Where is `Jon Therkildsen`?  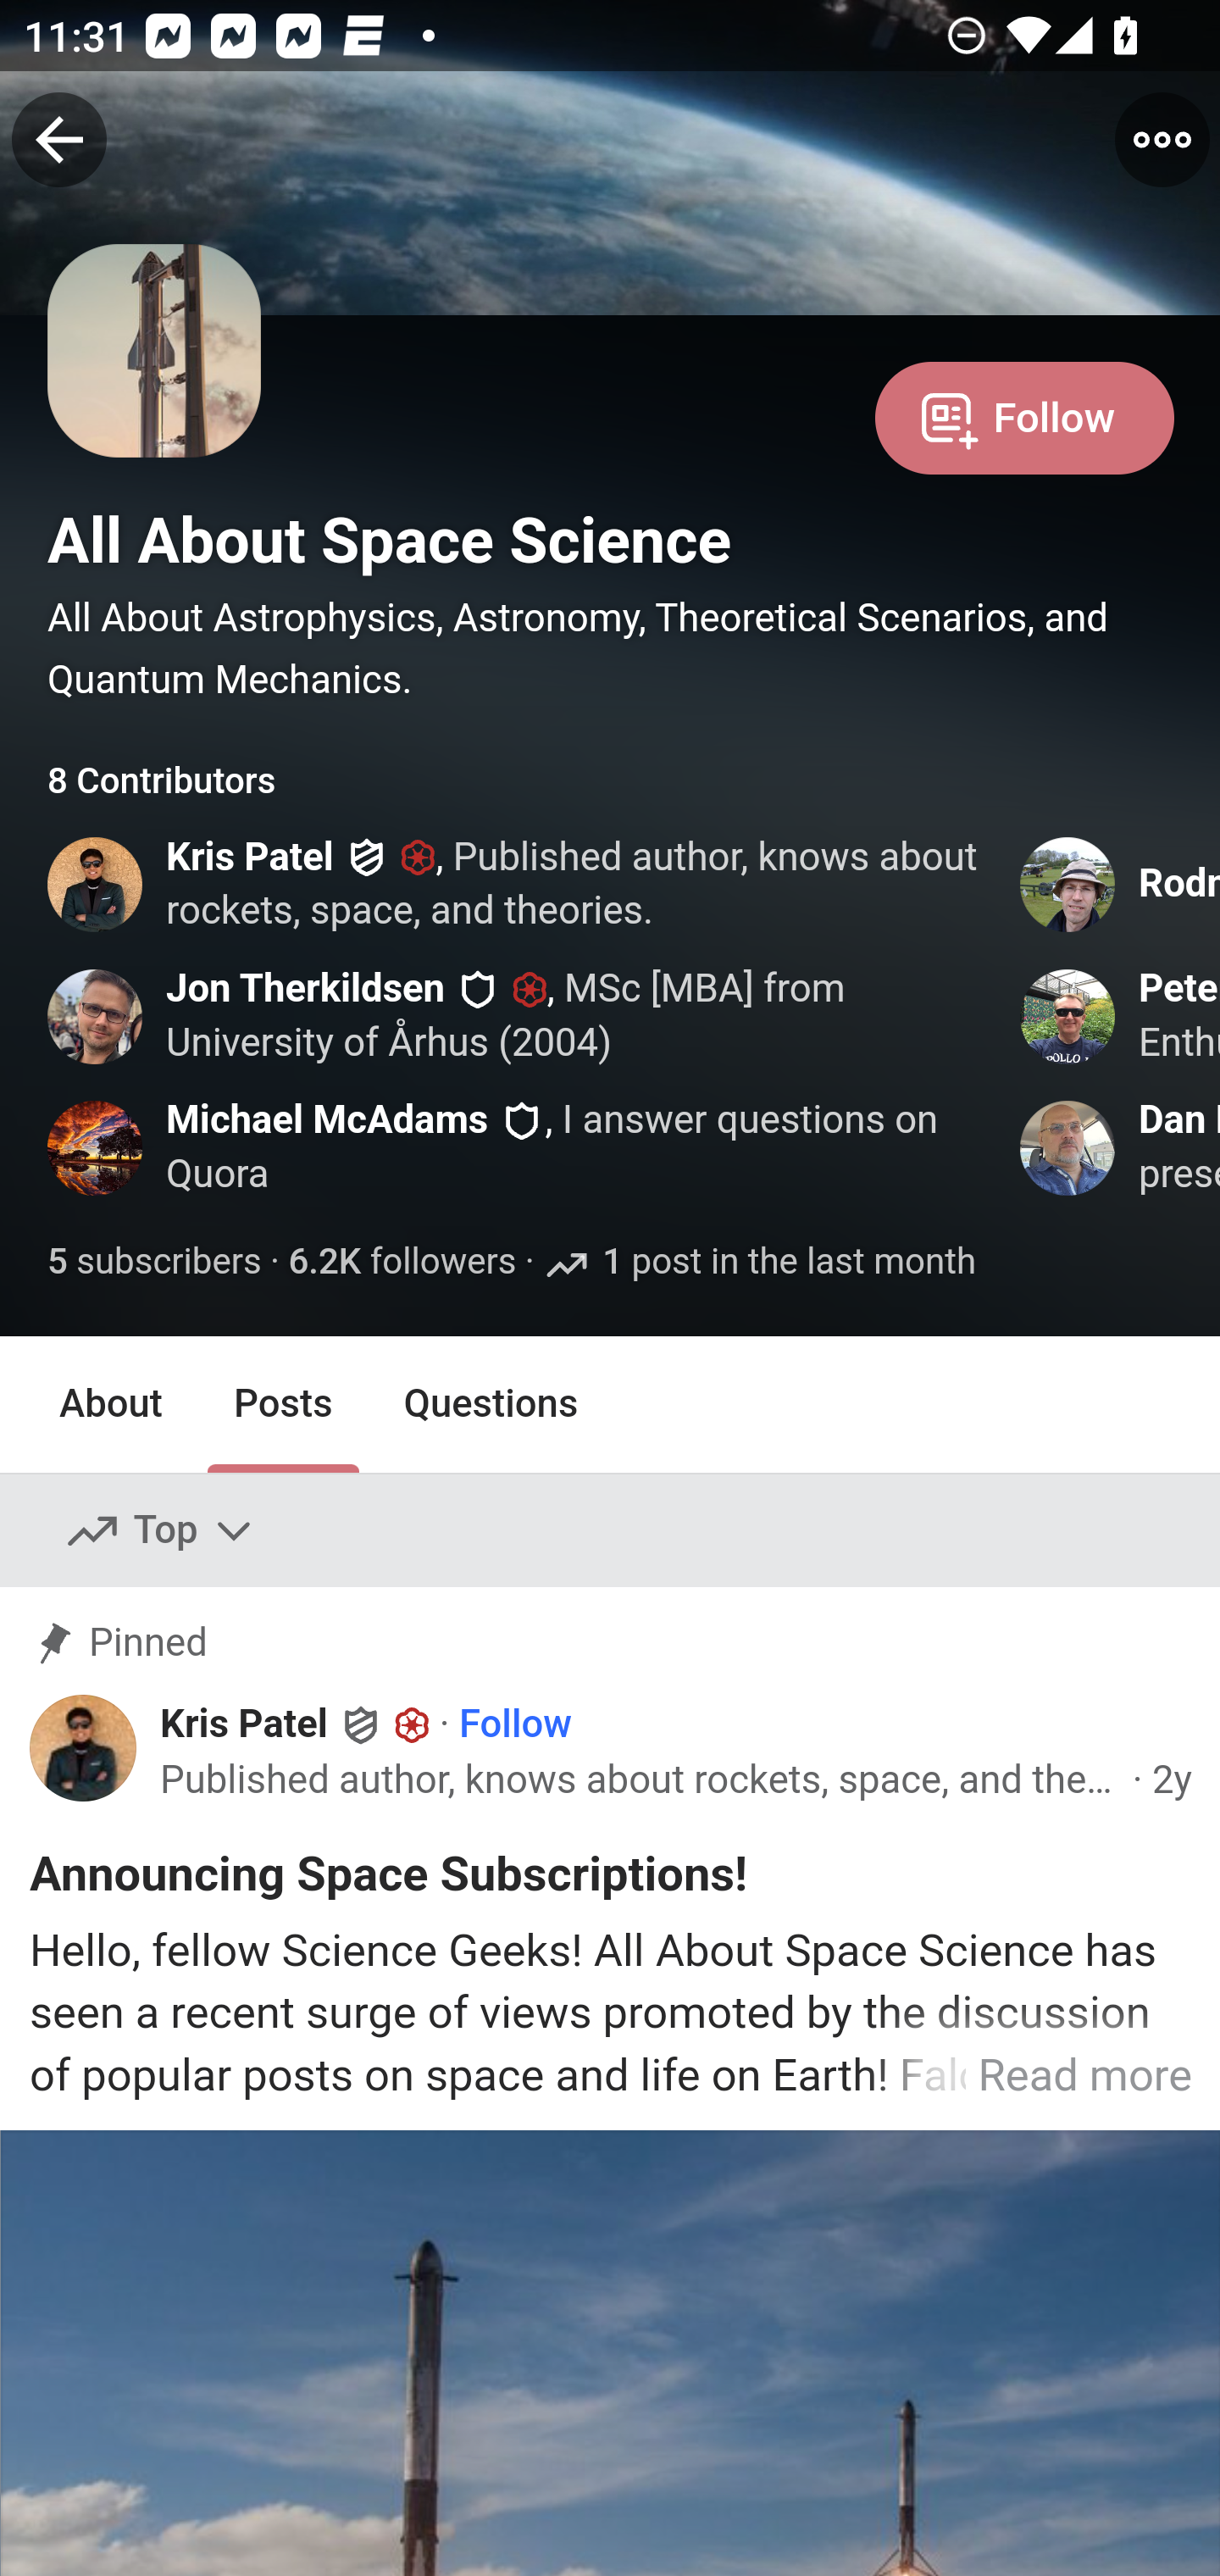
Jon Therkildsen is located at coordinates (307, 988).